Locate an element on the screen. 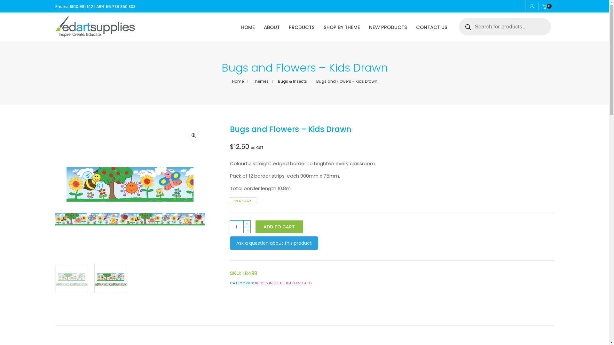 Image resolution: width=614 pixels, height=345 pixels. ADD TO CART is located at coordinates (279, 227).